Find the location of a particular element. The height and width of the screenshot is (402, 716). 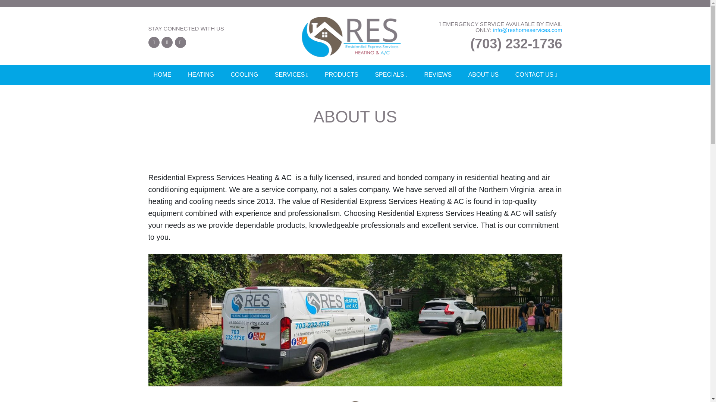

SERVICES is located at coordinates (292, 74).